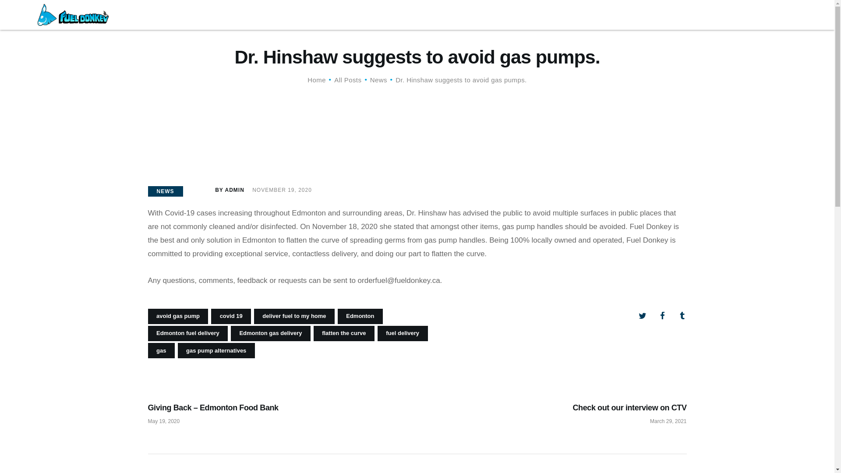  Describe the element at coordinates (230, 316) in the screenshot. I see `covid 19` at that location.